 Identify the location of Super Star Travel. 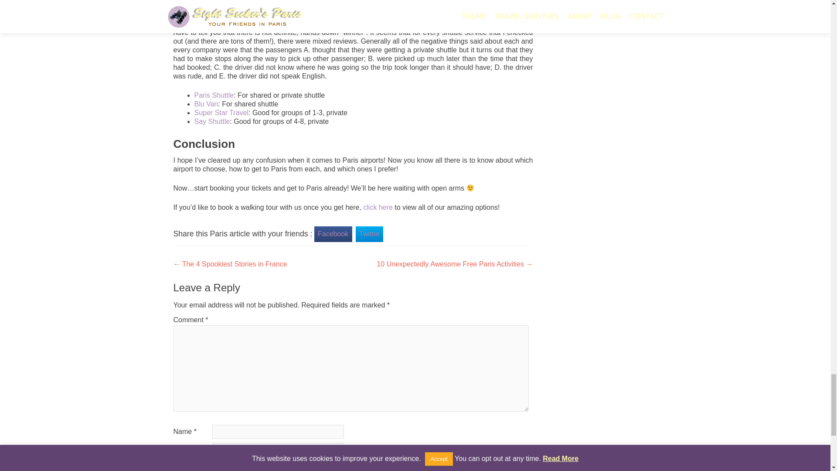
(221, 113).